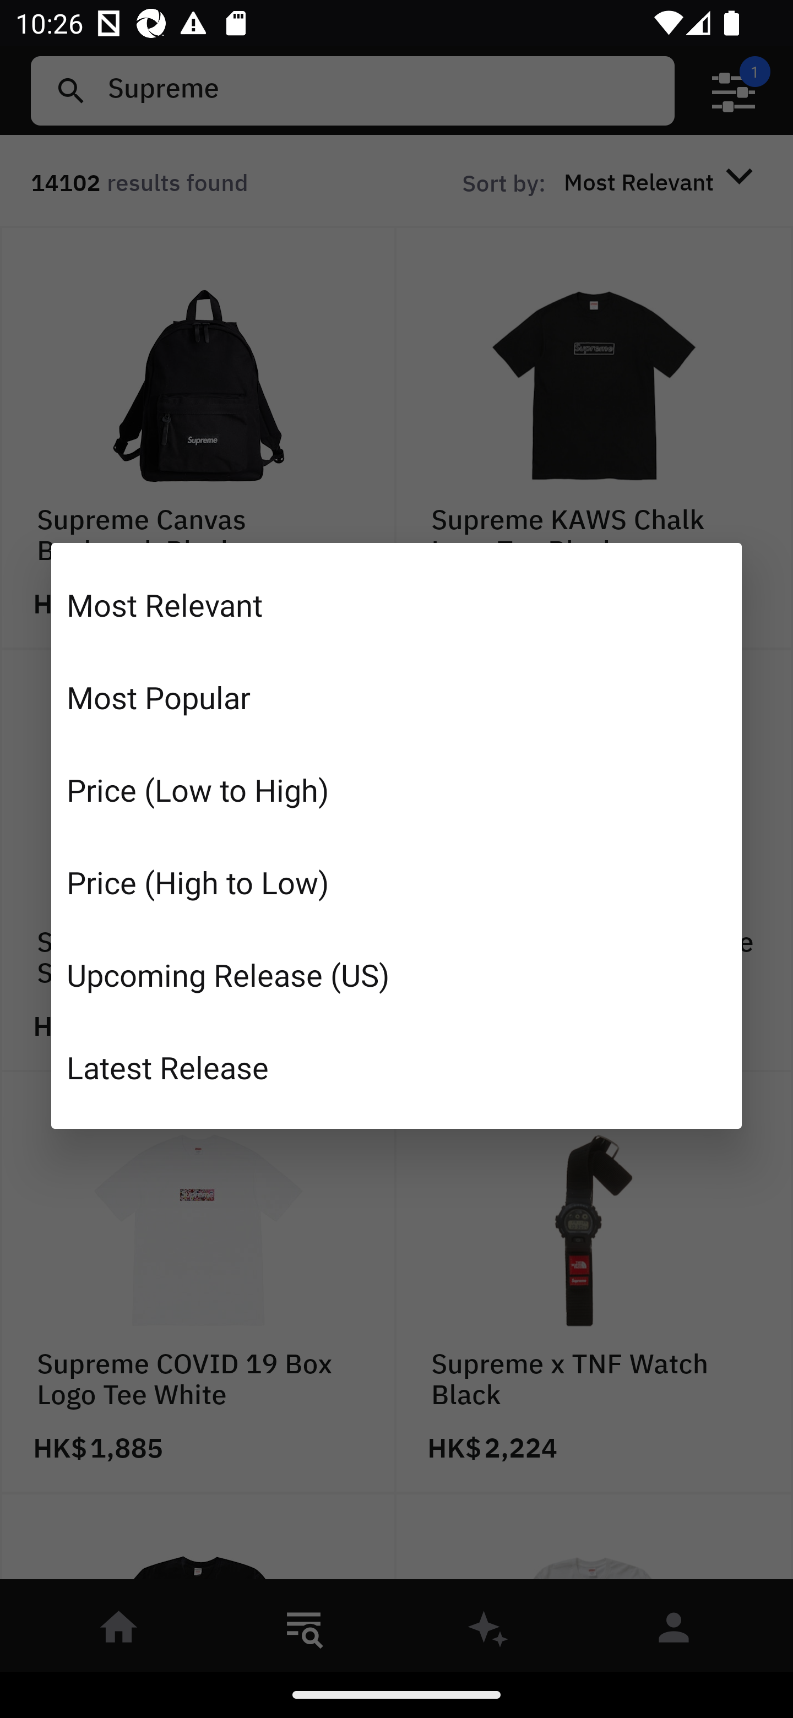 Image resolution: width=793 pixels, height=1718 pixels. Describe the element at coordinates (397, 1067) in the screenshot. I see `Latest Release` at that location.